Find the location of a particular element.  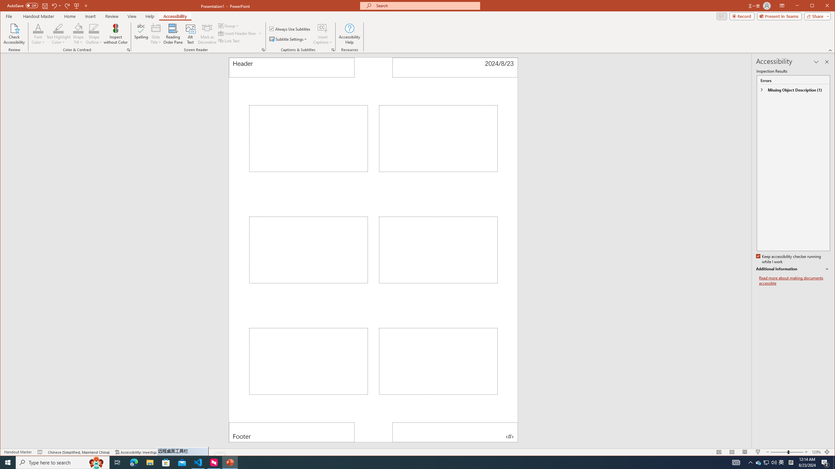

Notification Chevron is located at coordinates (751, 462).